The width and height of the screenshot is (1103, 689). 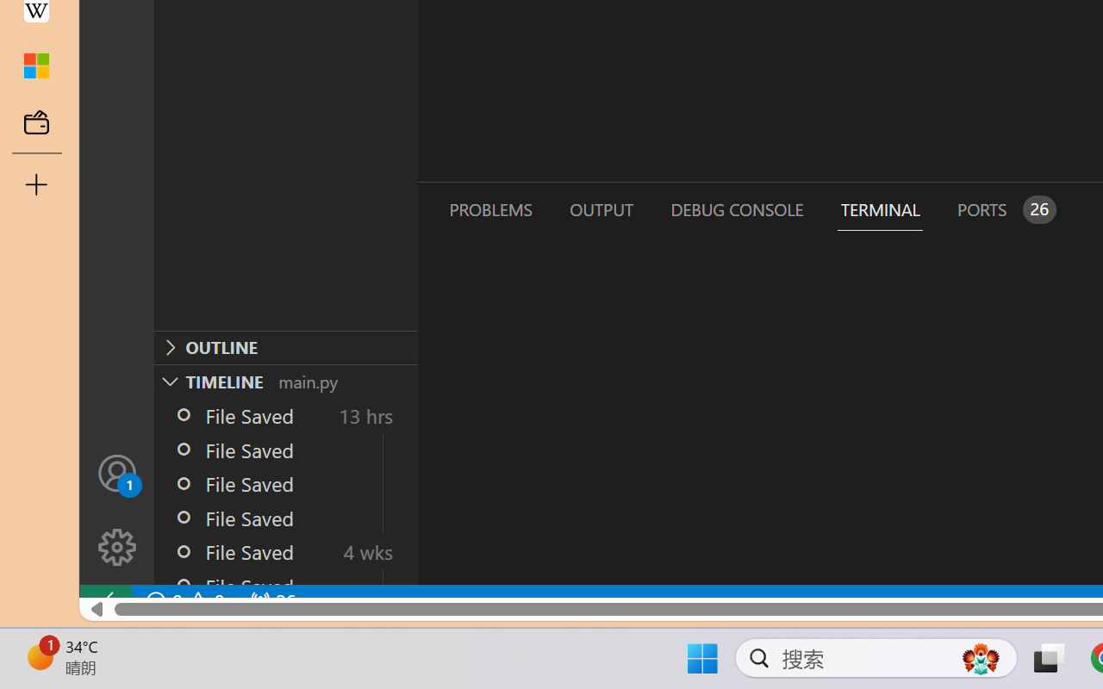 What do you see at coordinates (880, 209) in the screenshot?
I see `Terminal (Ctrl+`)` at bounding box center [880, 209].